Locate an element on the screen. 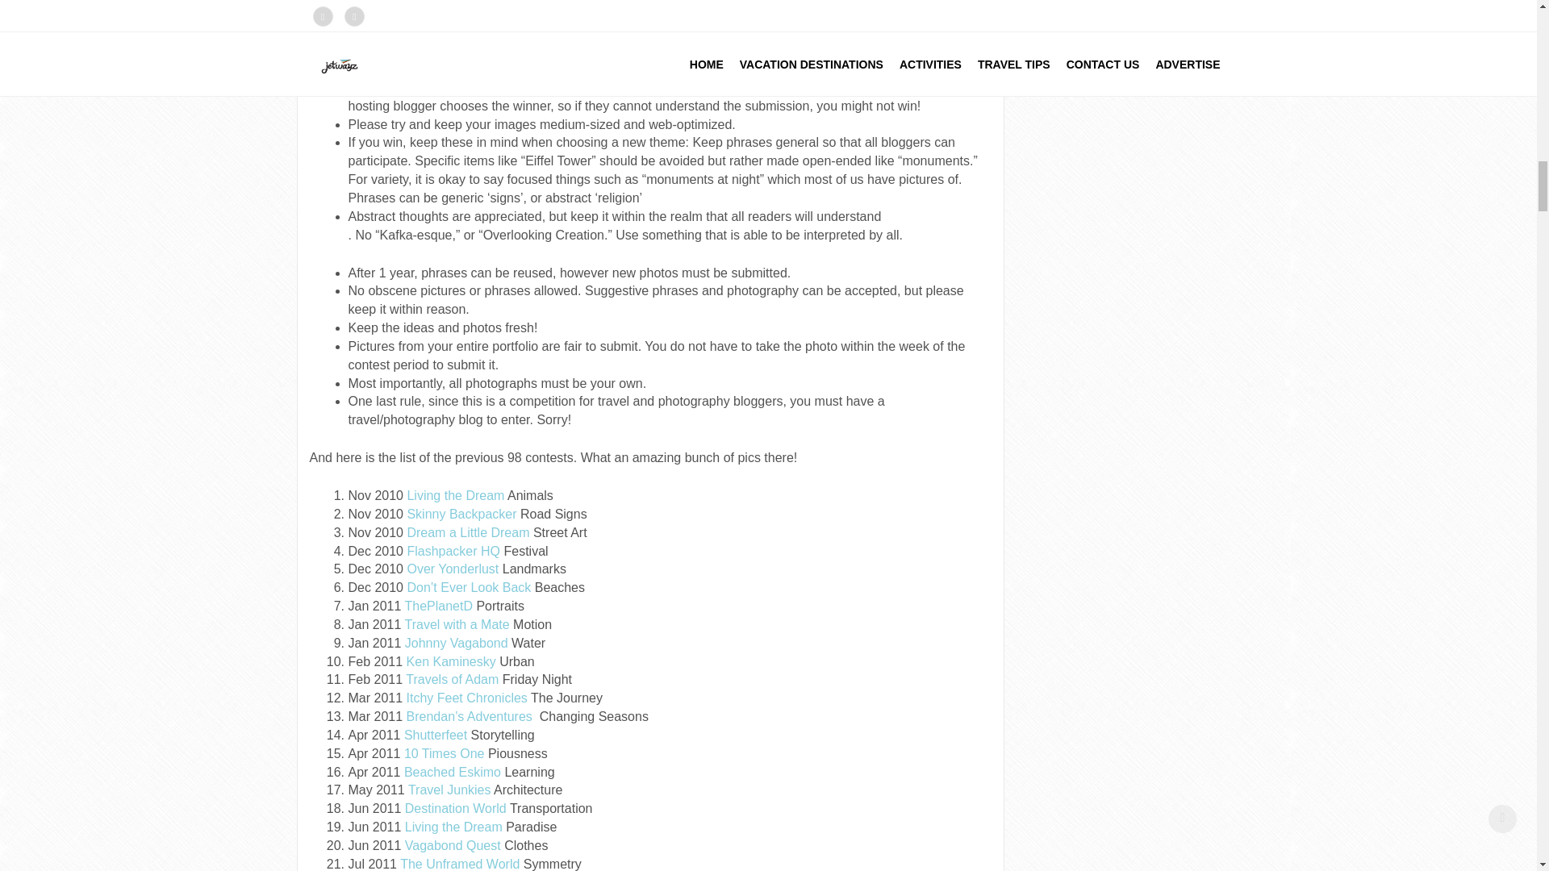  Skinny Backpacker is located at coordinates (461, 513).